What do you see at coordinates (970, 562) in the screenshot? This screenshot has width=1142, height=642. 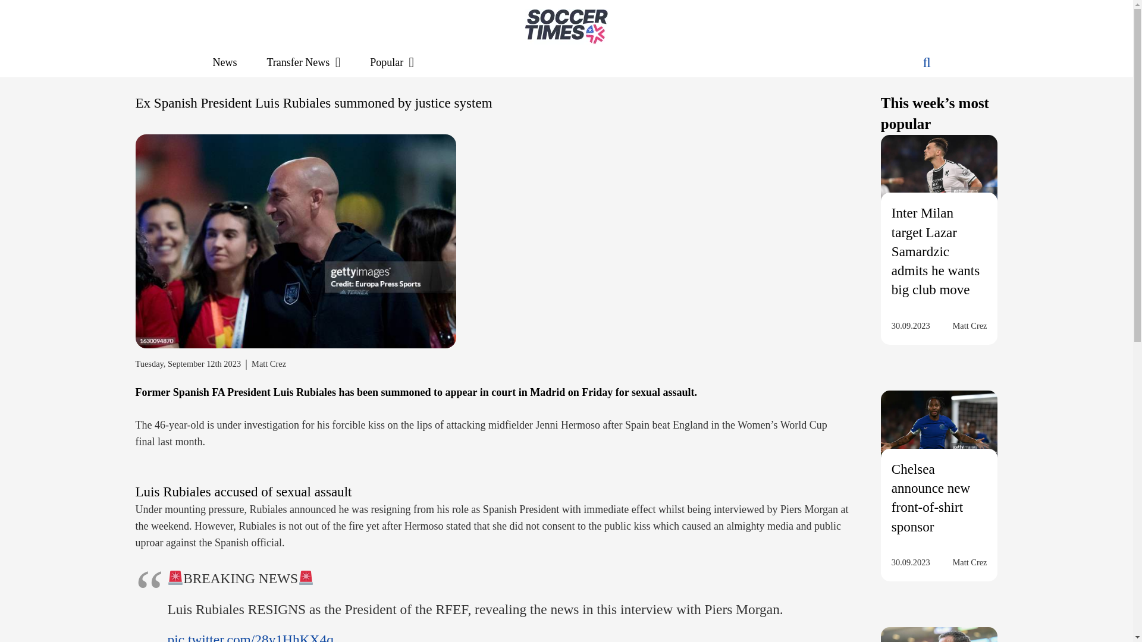 I see `Matt Crez` at bounding box center [970, 562].